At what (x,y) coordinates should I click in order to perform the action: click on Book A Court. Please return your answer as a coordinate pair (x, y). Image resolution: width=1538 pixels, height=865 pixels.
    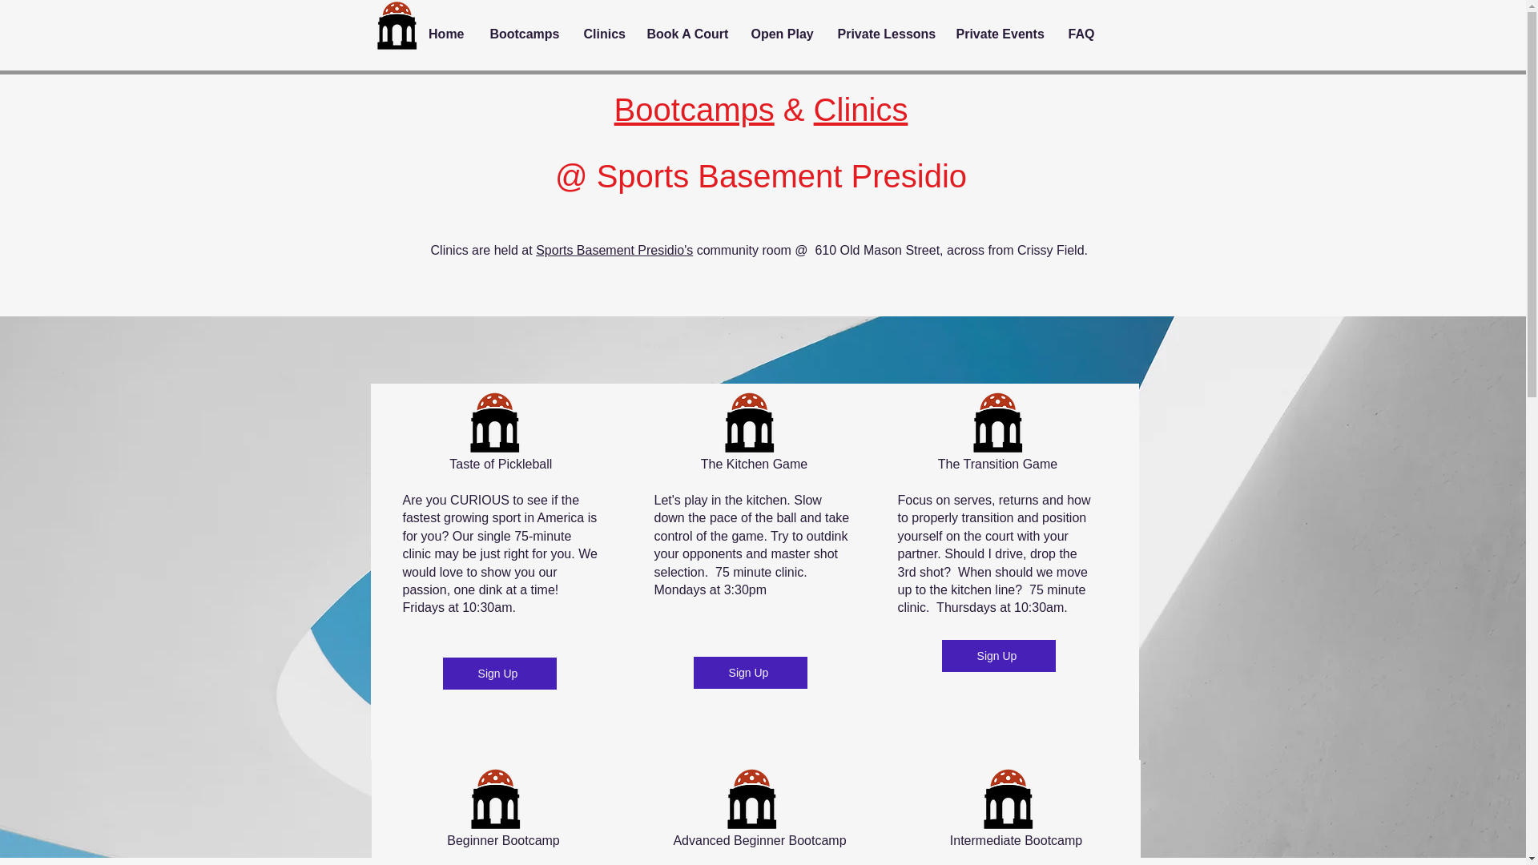
    Looking at the image, I should click on (686, 34).